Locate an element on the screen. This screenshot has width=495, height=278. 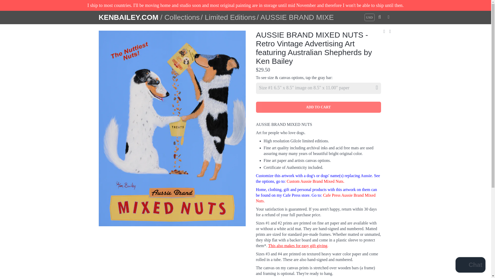
Custom Aussie Brand Mixed Nuts is located at coordinates (316, 181).